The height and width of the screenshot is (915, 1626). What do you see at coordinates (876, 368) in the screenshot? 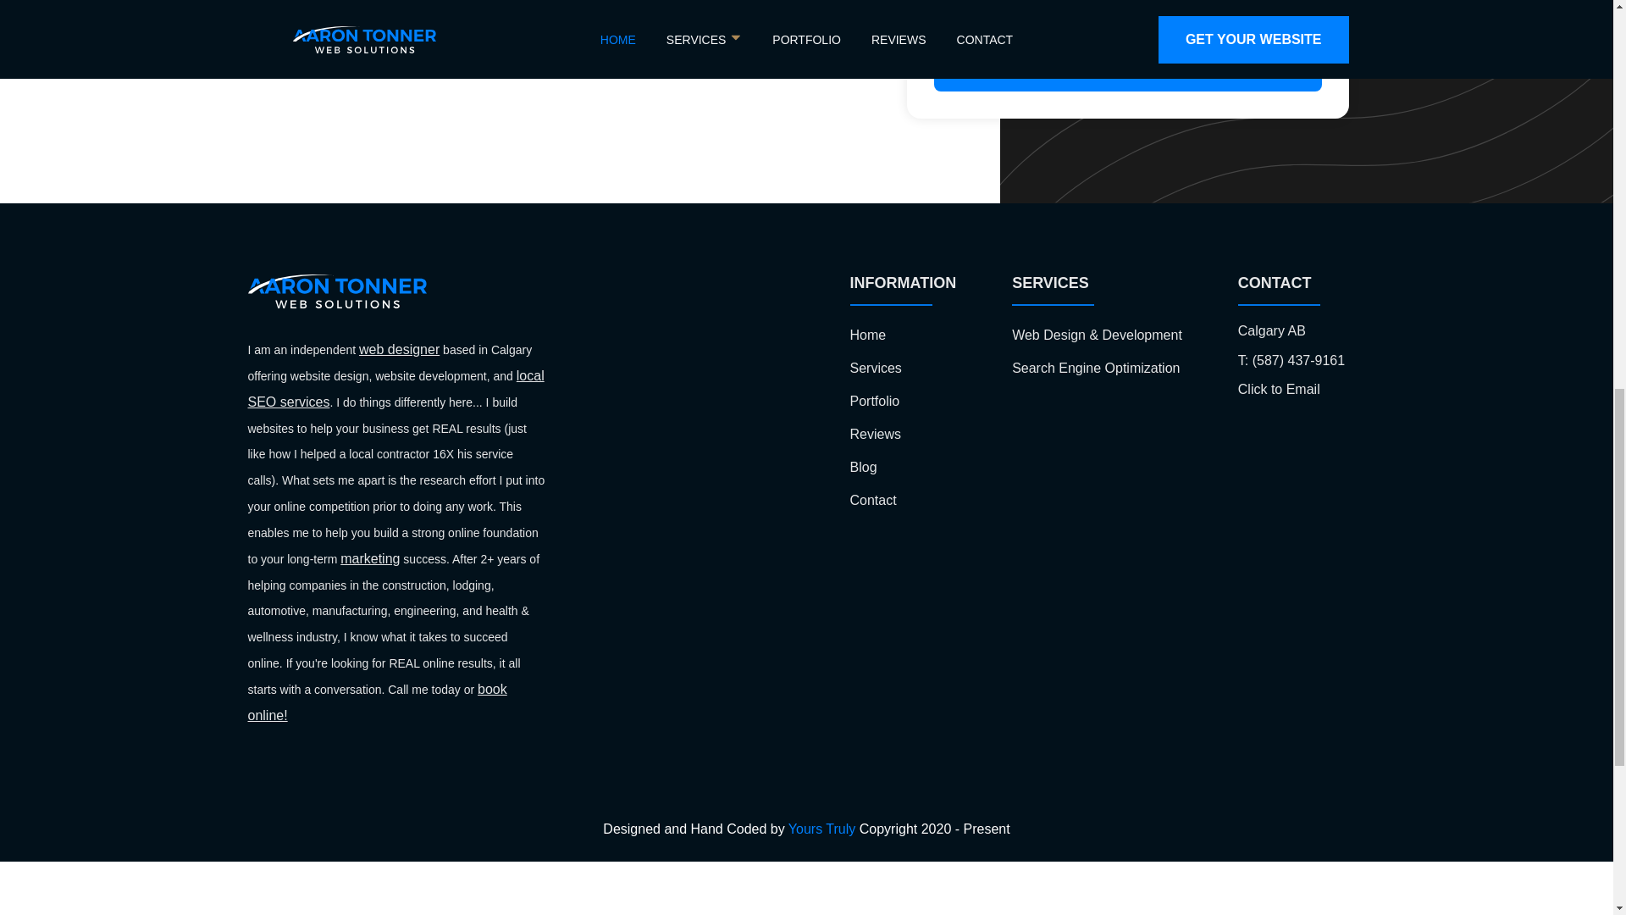
I see `Services` at bounding box center [876, 368].